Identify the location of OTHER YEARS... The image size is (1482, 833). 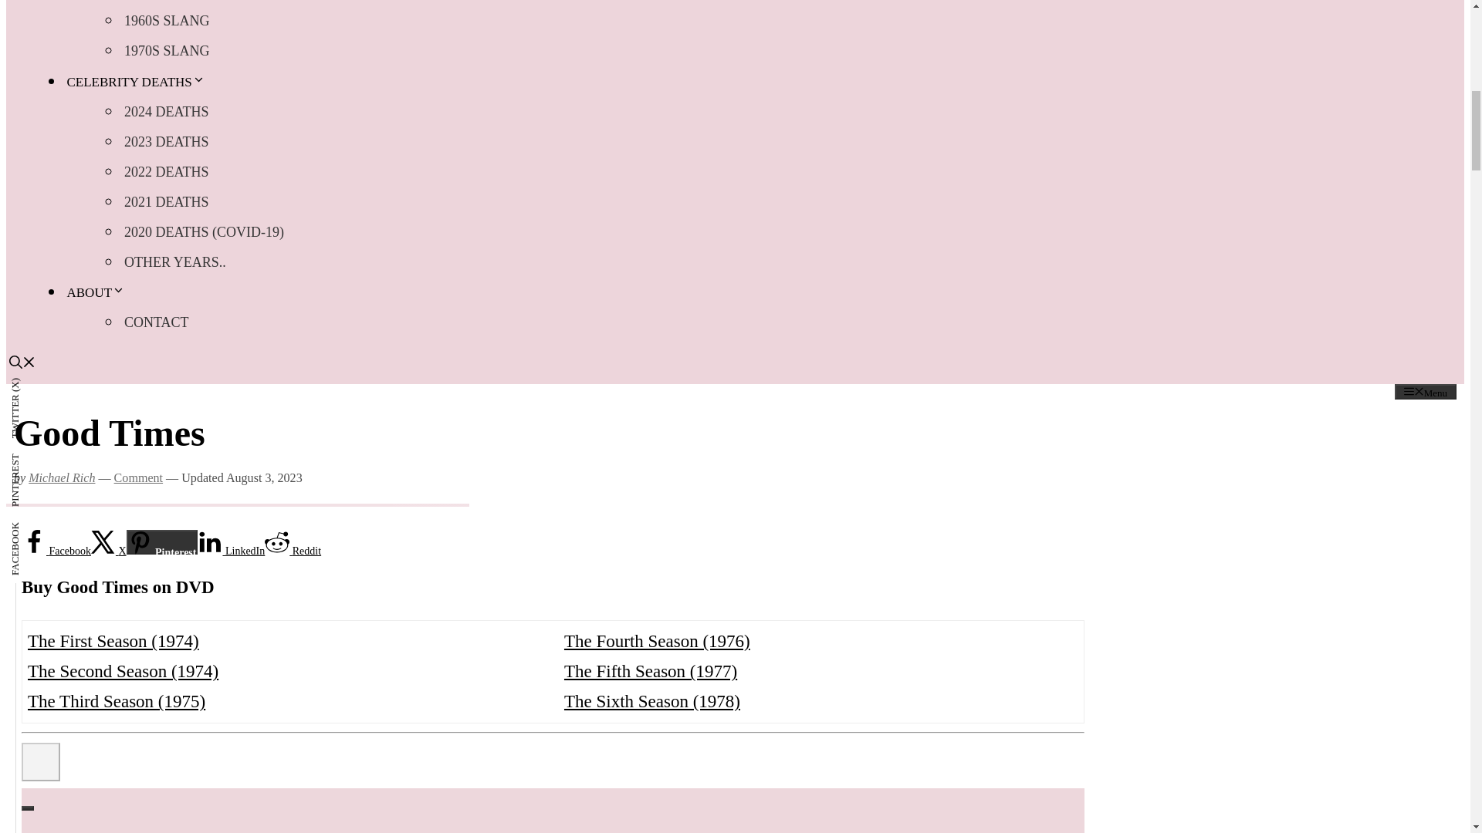
(175, 261).